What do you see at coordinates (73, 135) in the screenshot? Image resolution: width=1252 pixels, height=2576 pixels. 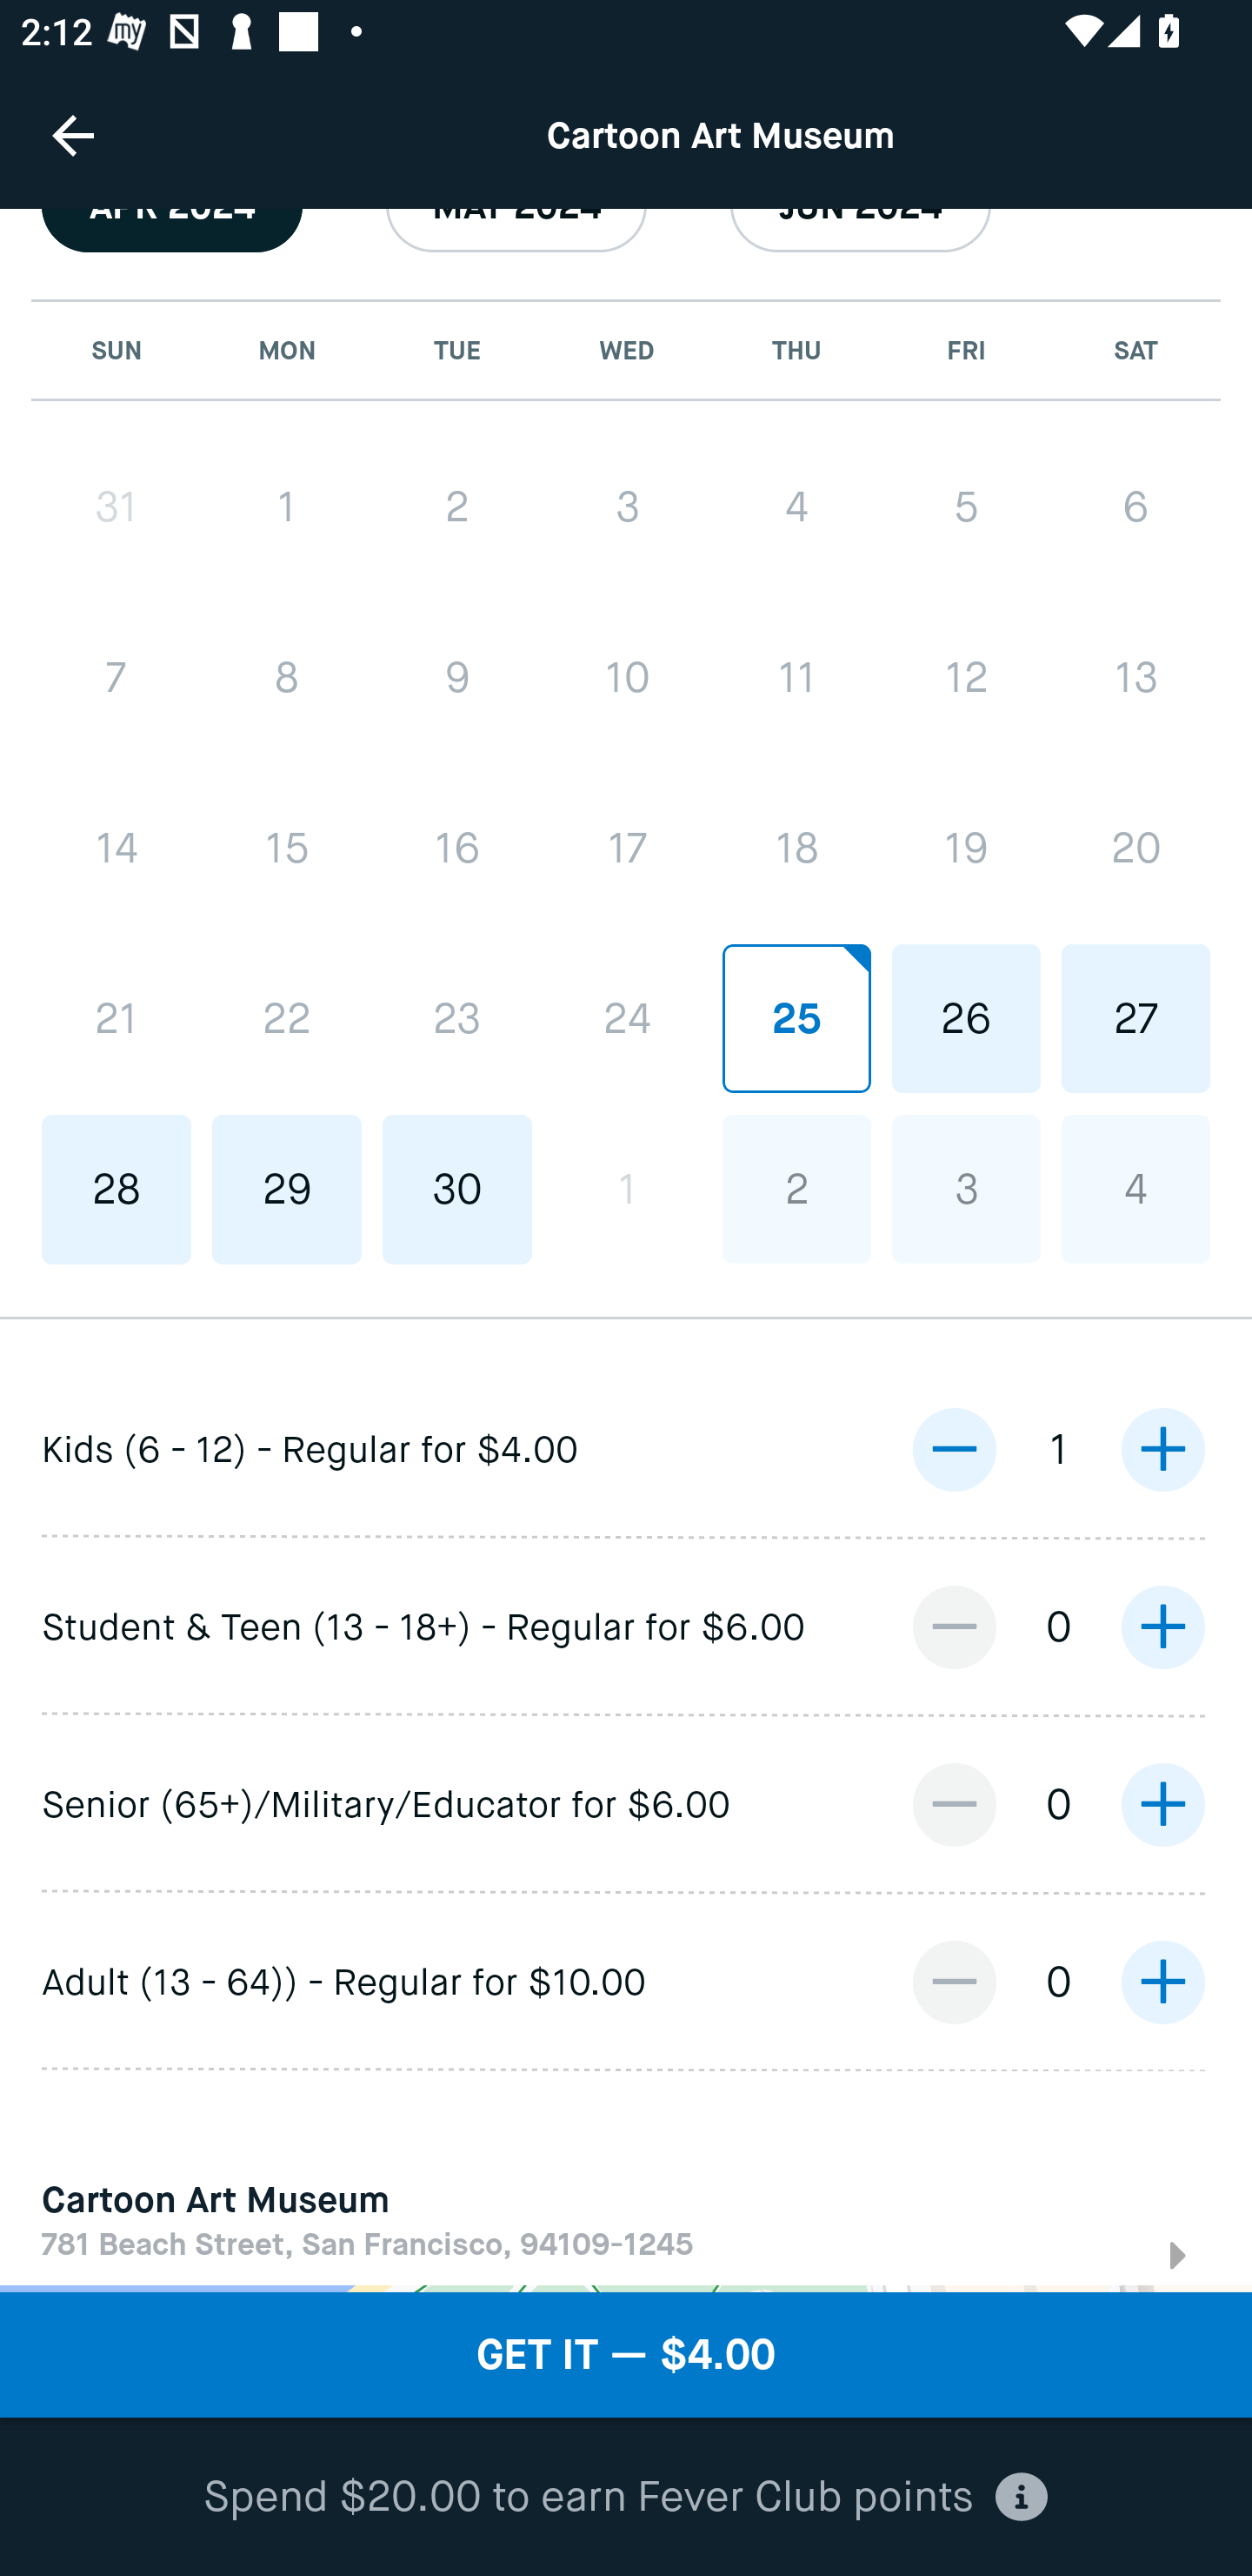 I see `Navigate up` at bounding box center [73, 135].